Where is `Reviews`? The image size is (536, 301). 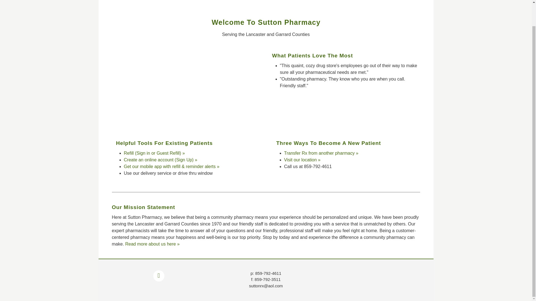 Reviews is located at coordinates (303, 0).